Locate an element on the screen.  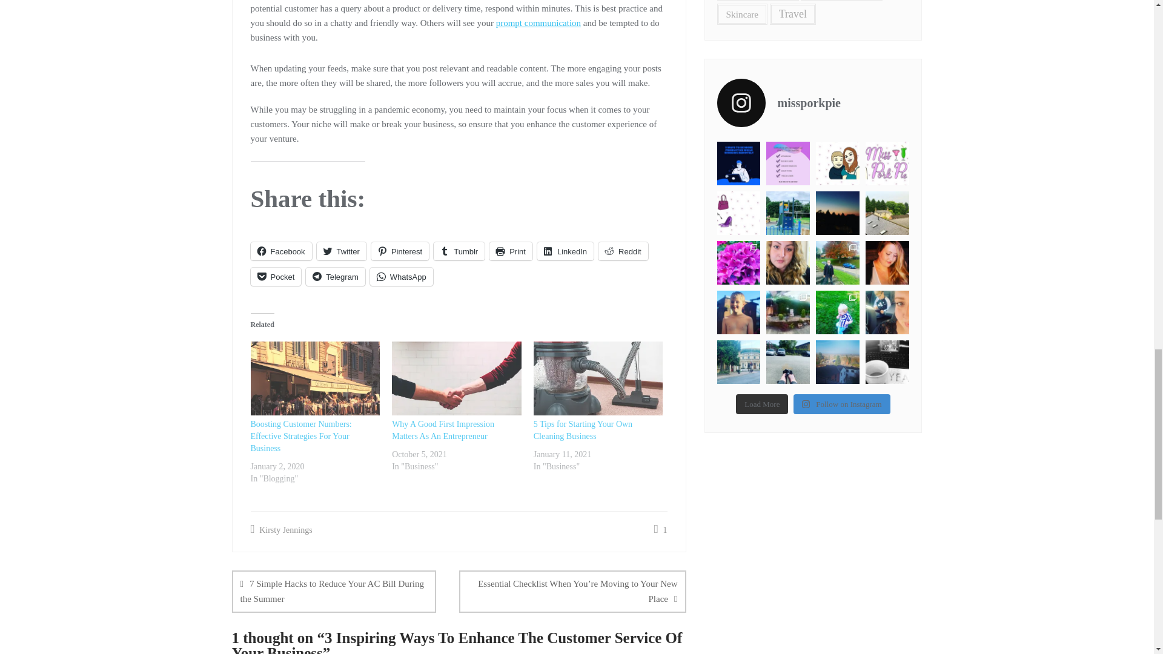
Click to share on Telegram is located at coordinates (335, 276).